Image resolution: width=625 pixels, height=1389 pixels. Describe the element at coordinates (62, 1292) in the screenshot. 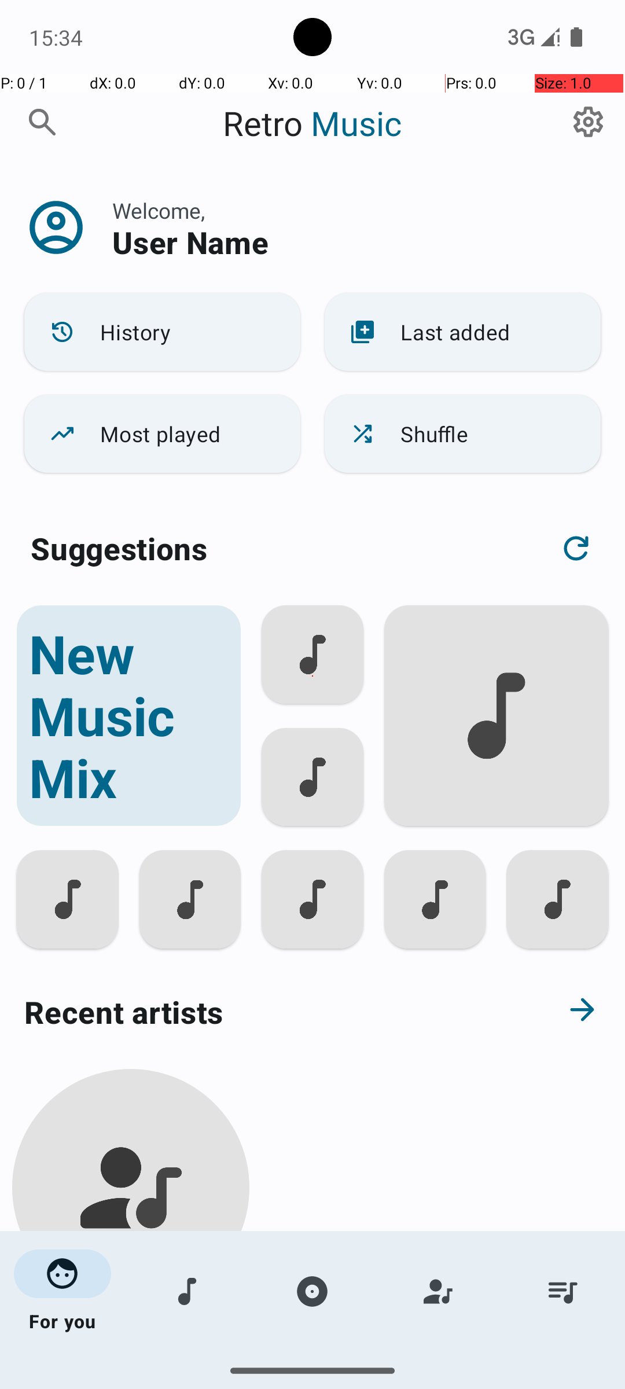

I see `For you` at that location.